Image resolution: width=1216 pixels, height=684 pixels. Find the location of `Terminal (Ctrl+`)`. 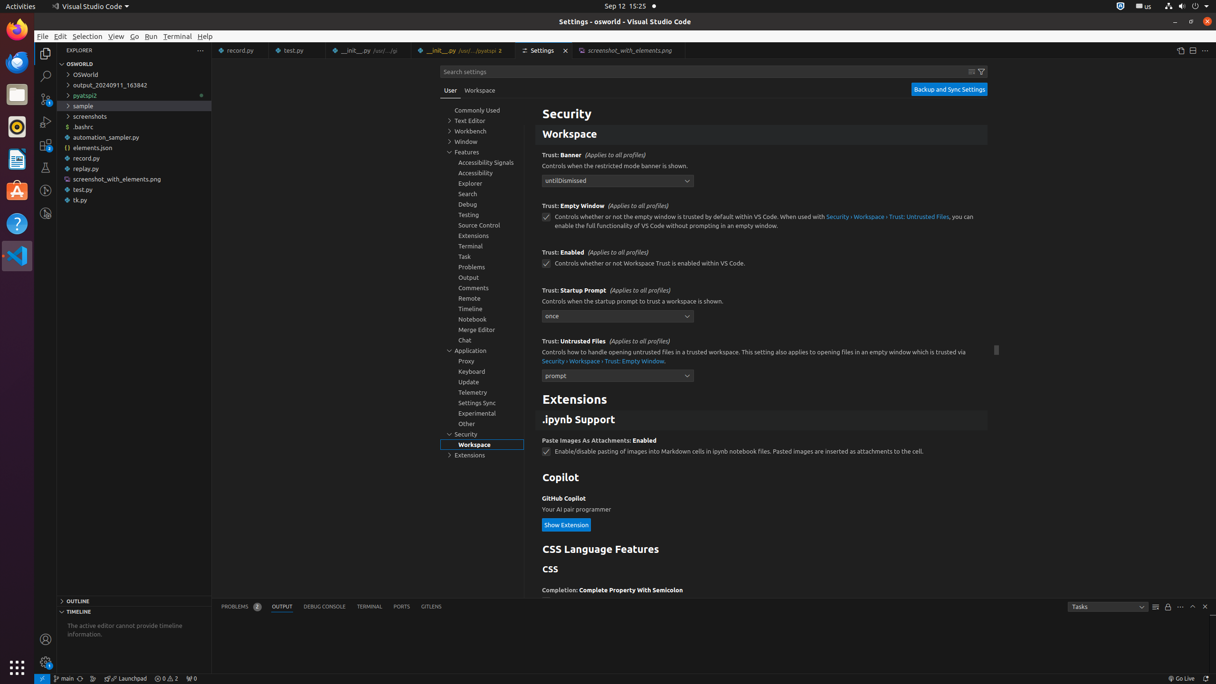

Terminal (Ctrl+`) is located at coordinates (370, 607).